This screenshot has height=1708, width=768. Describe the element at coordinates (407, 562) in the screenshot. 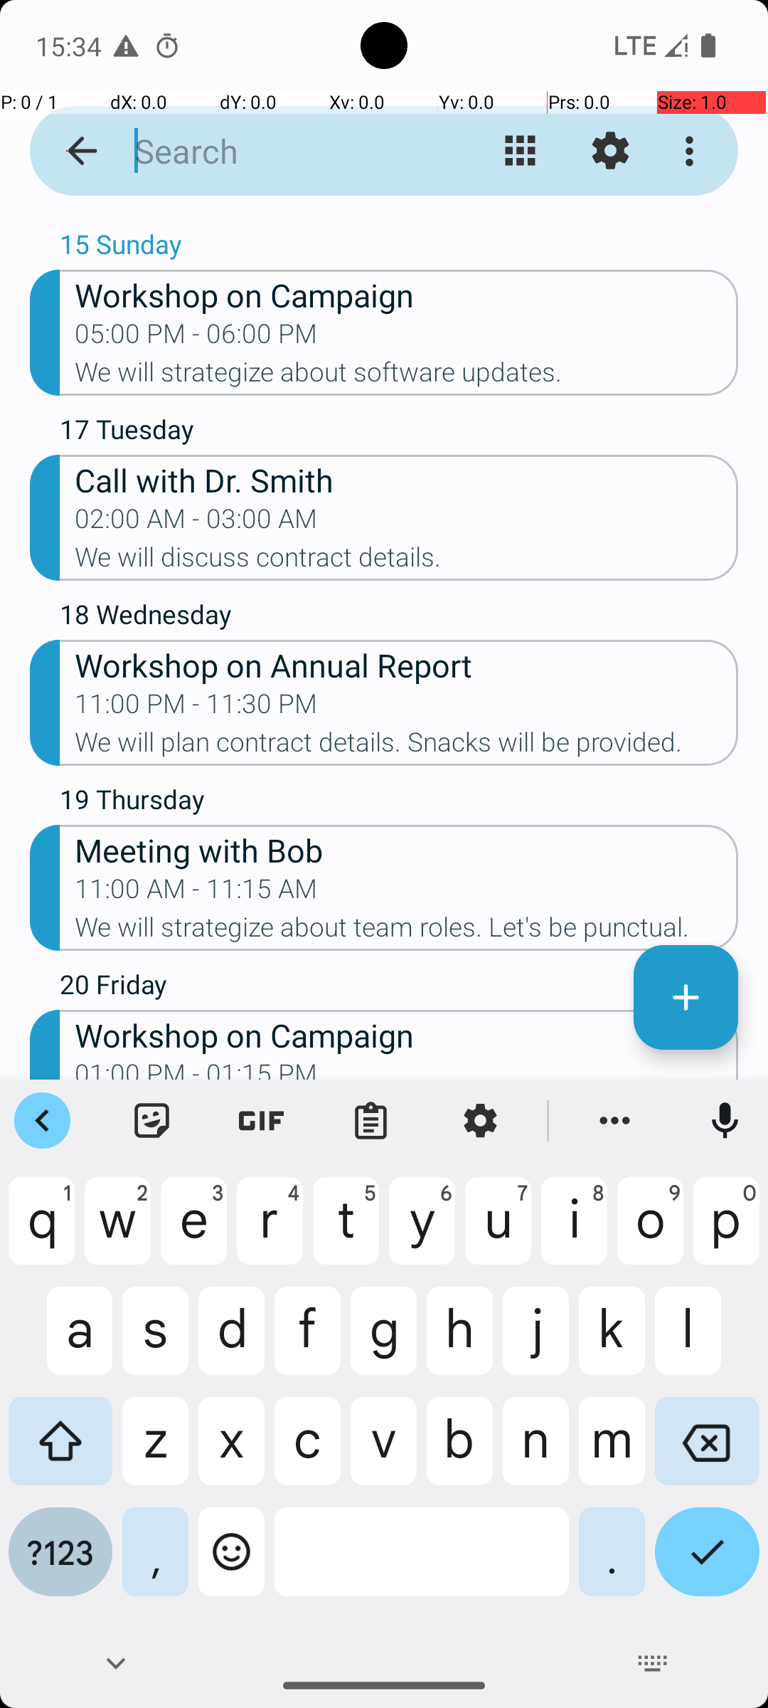

I see `We will discuss contract details.` at that location.